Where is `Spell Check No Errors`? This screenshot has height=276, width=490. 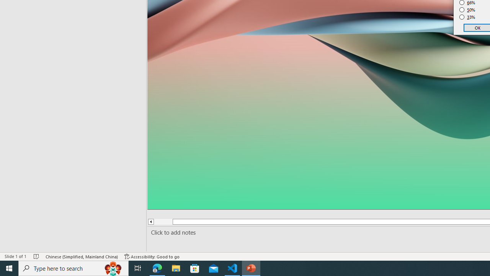 Spell Check No Errors is located at coordinates (37, 256).